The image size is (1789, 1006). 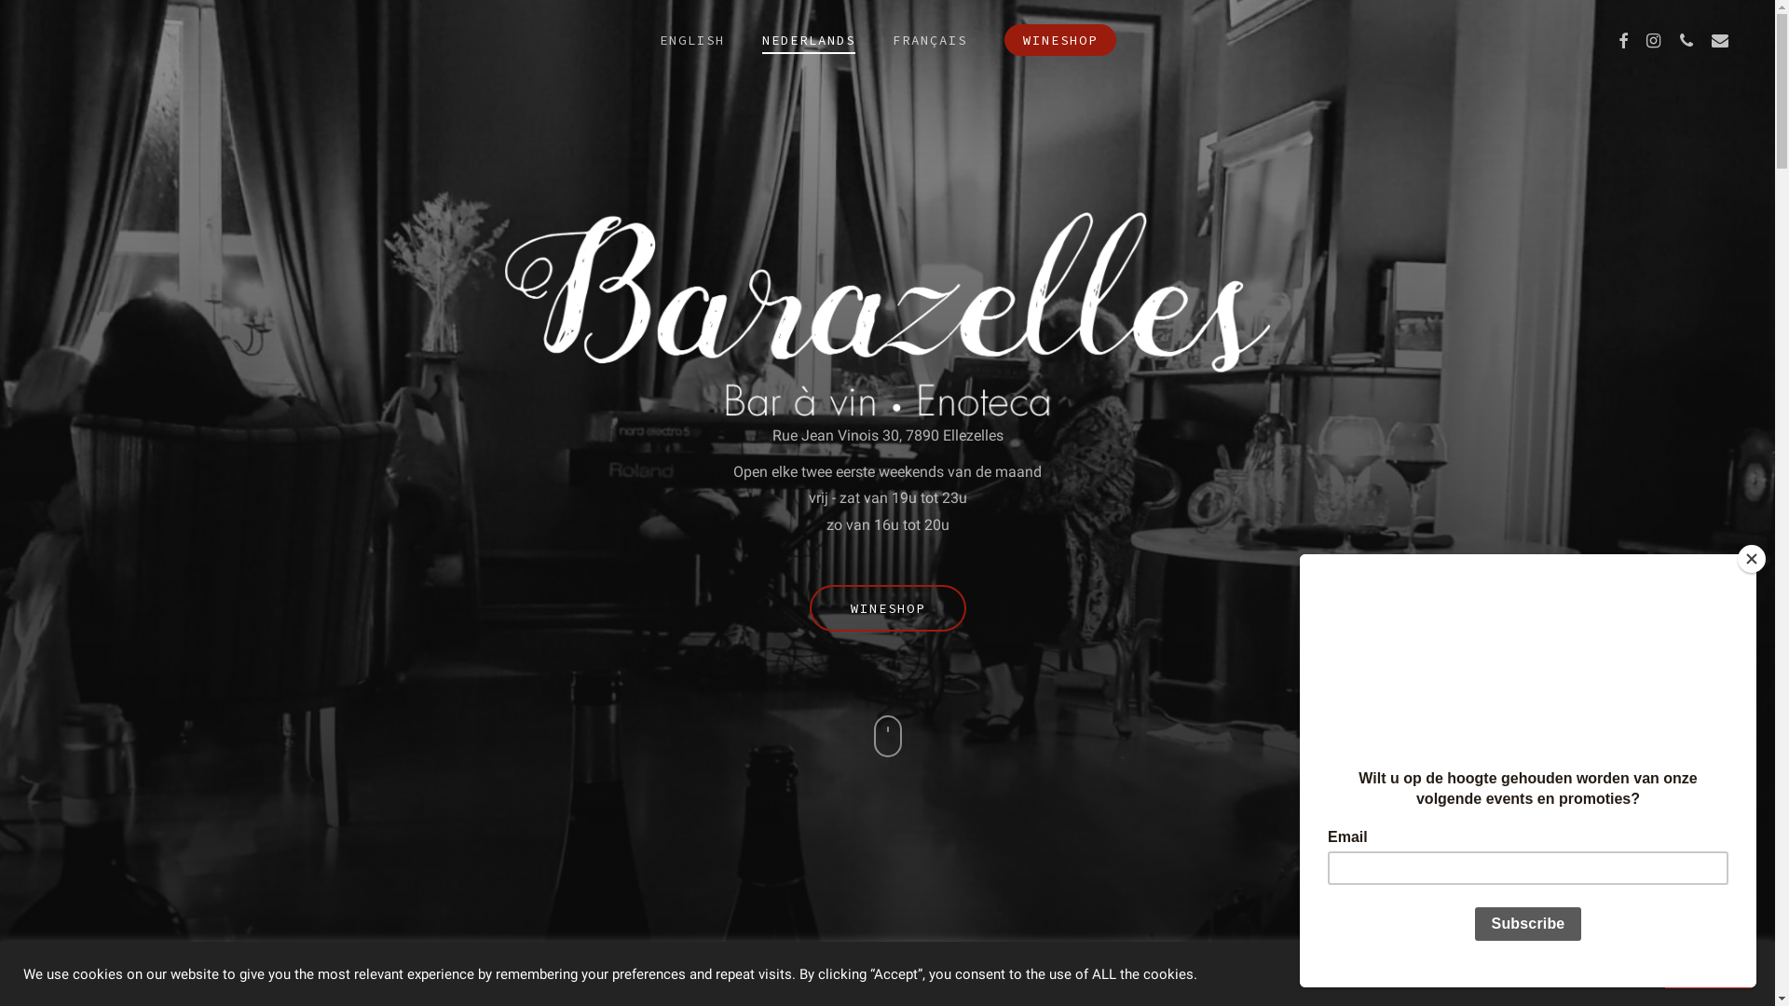 What do you see at coordinates (985, 871) in the screenshot?
I see `email` at bounding box center [985, 871].